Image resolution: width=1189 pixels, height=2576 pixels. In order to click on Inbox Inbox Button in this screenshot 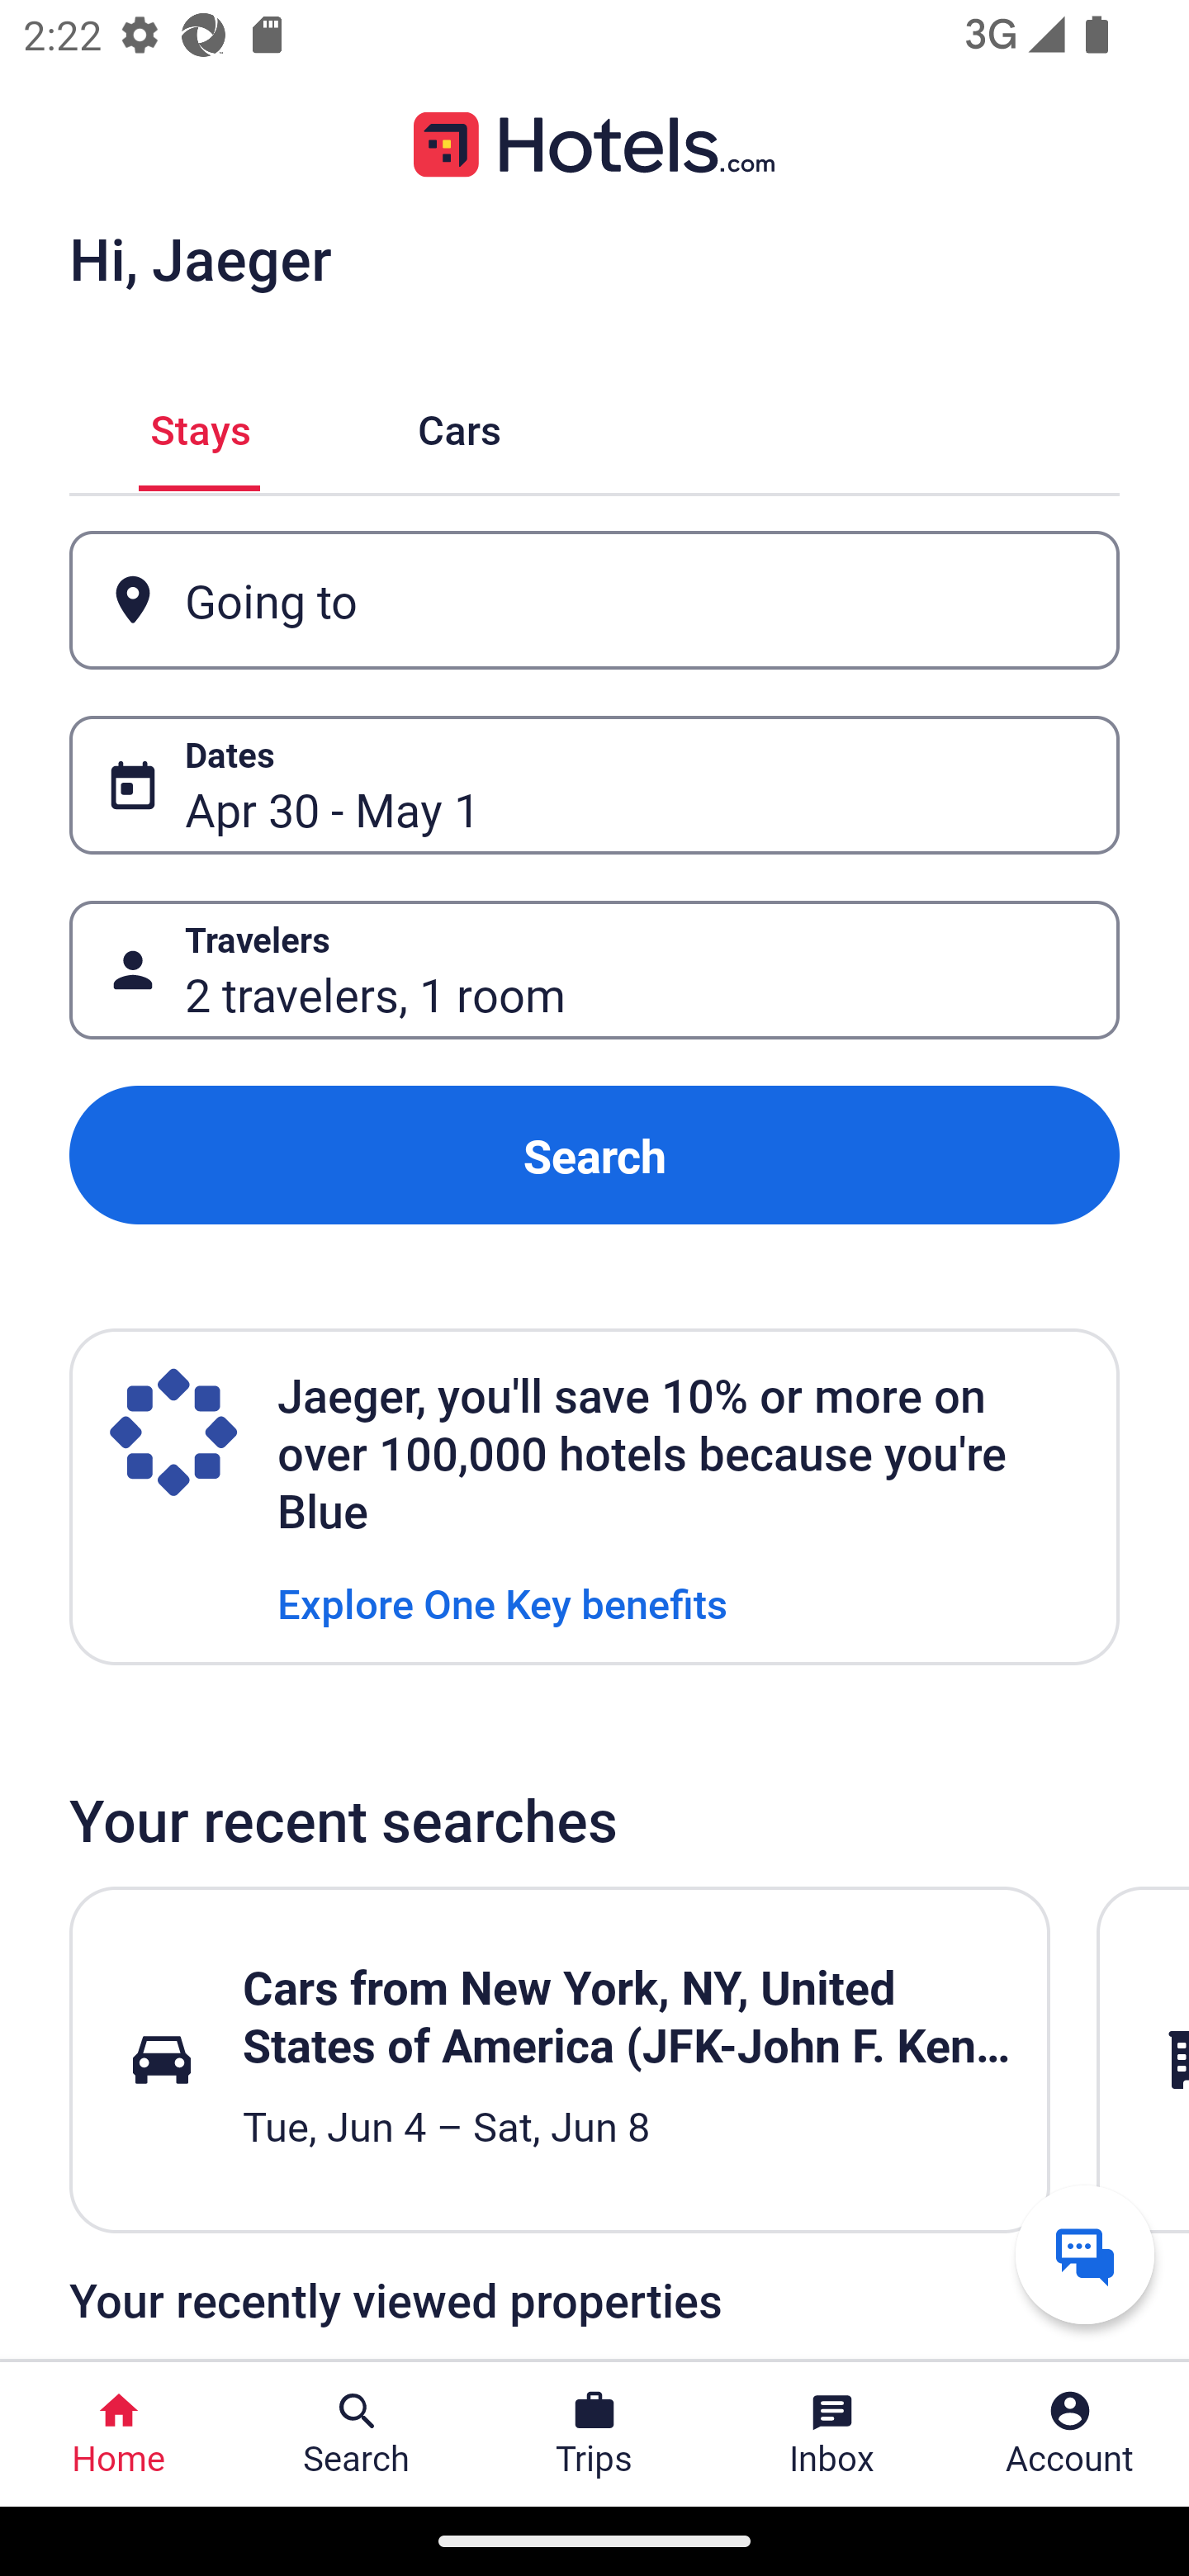, I will do `click(832, 2434)`.